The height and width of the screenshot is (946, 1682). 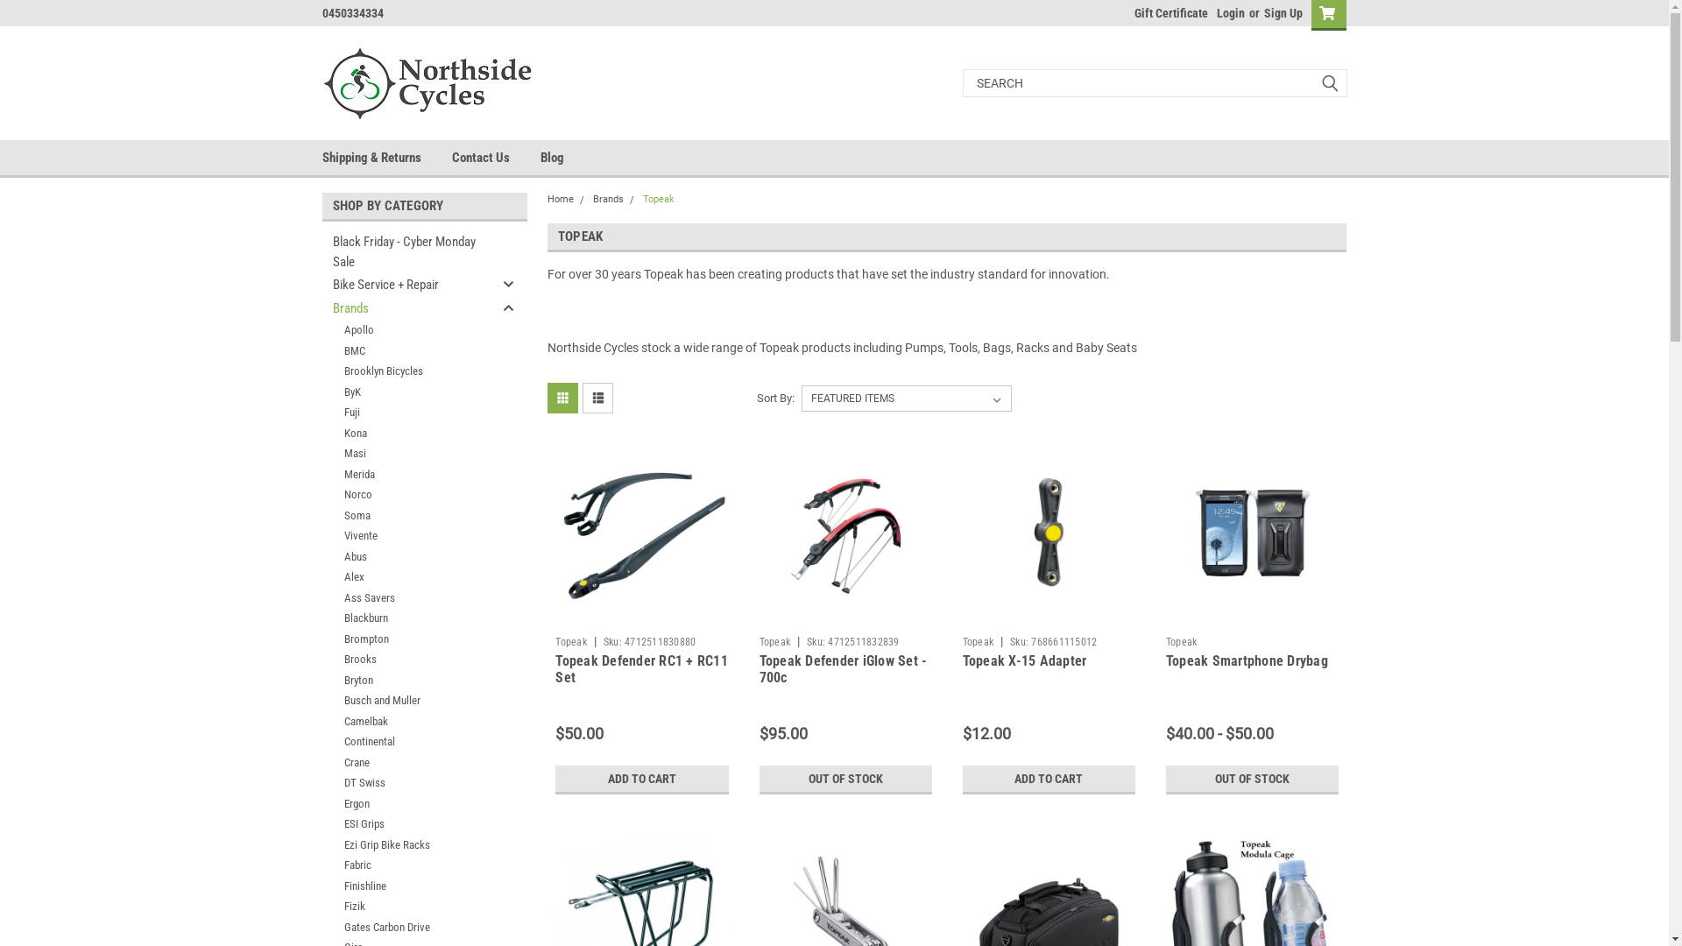 I want to click on Topeak X-15 Adapter, so click(x=1049, y=533).